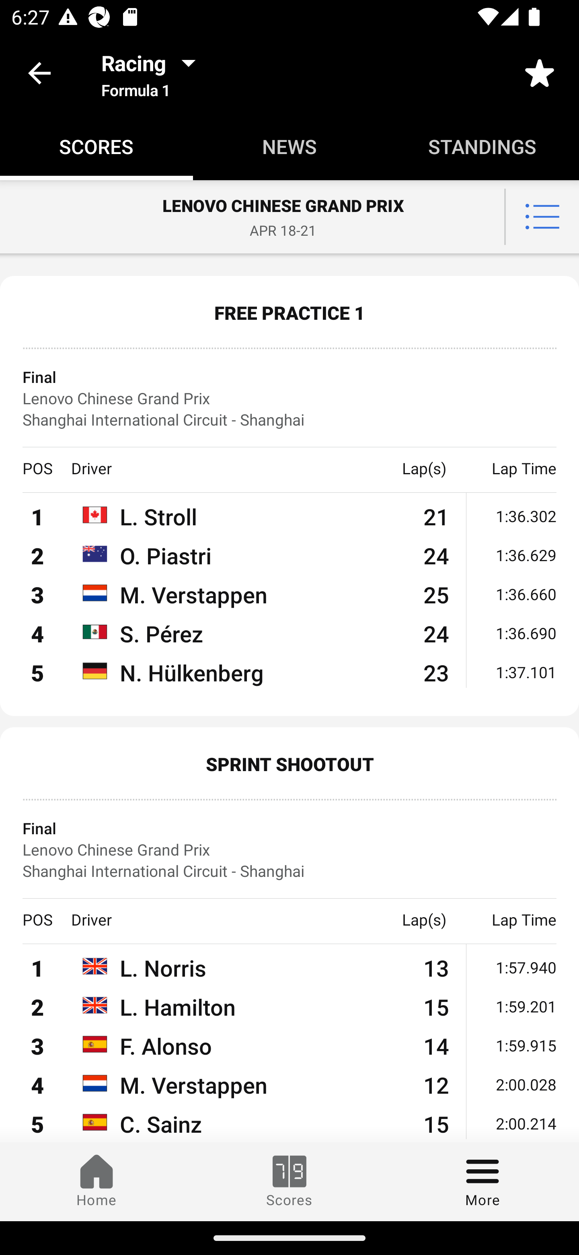  I want to click on News NEWS, so click(289, 146).